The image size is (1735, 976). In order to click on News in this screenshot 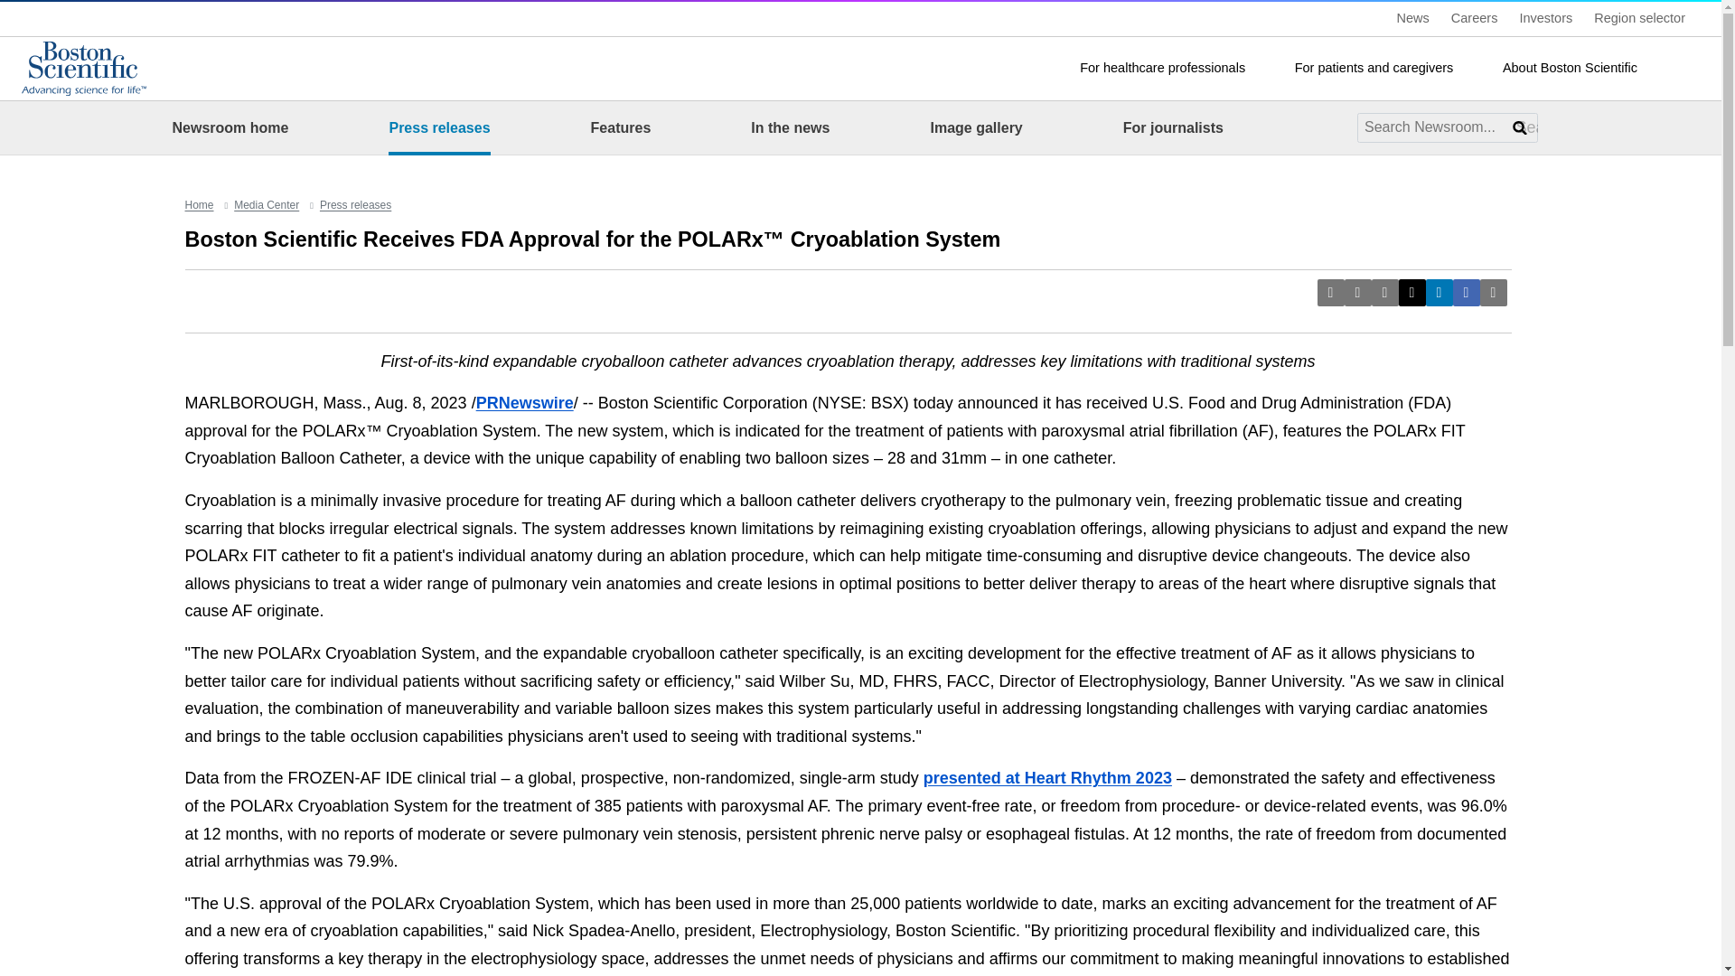, I will do `click(1413, 18)`.